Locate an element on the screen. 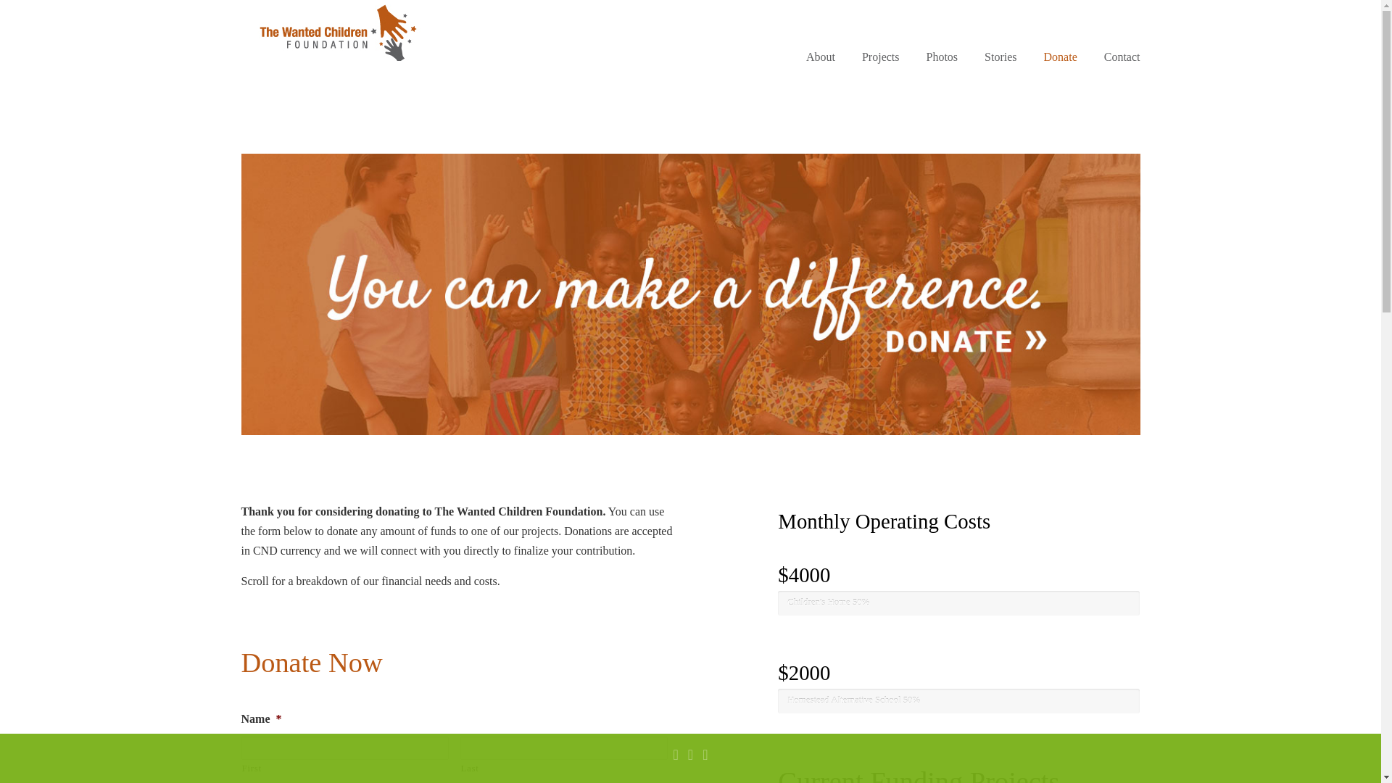 Image resolution: width=1392 pixels, height=783 pixels. Contact is located at coordinates (1122, 57).